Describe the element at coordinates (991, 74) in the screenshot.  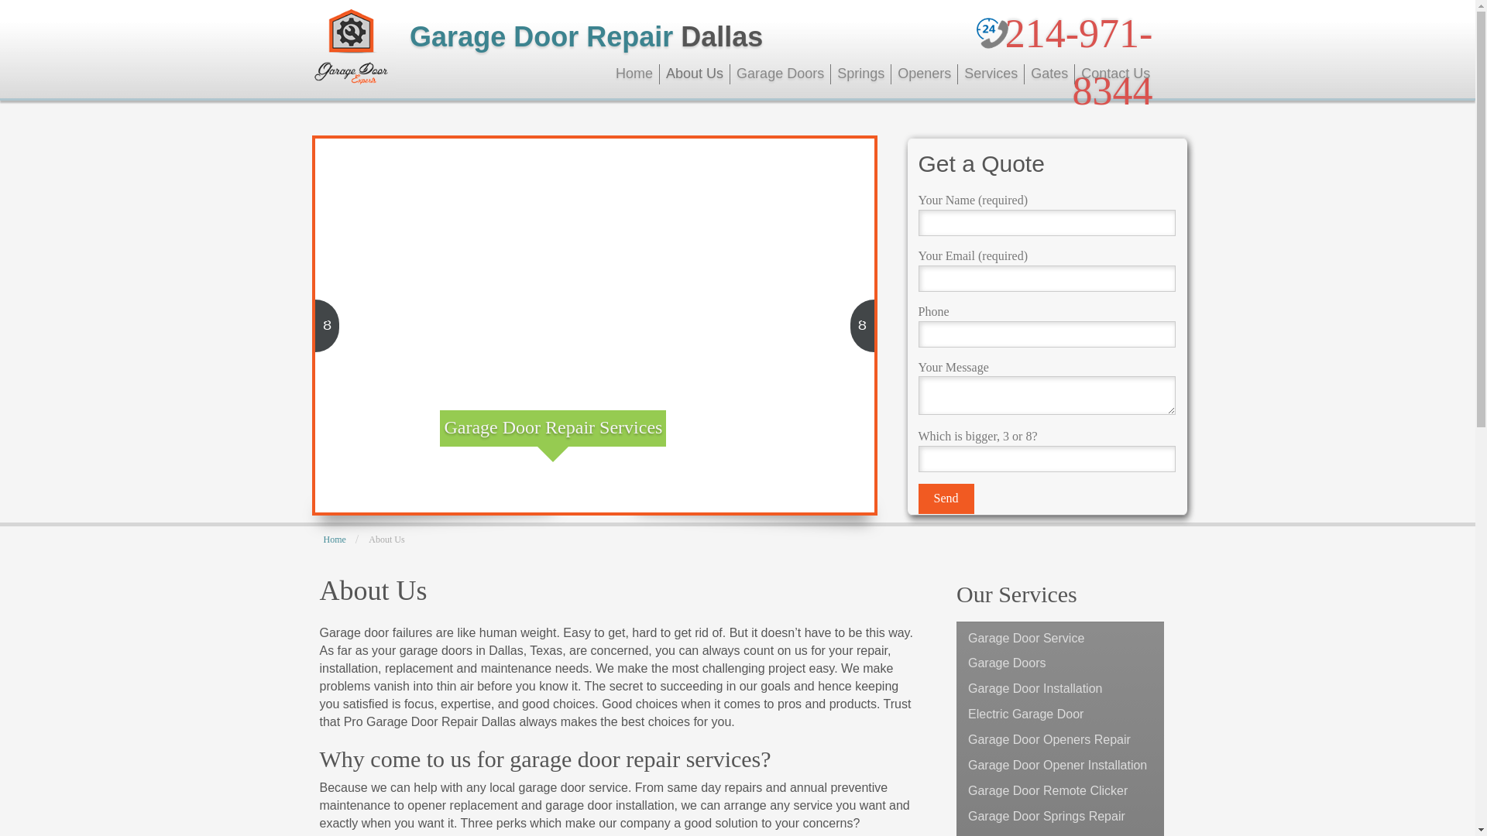
I see `Services` at that location.